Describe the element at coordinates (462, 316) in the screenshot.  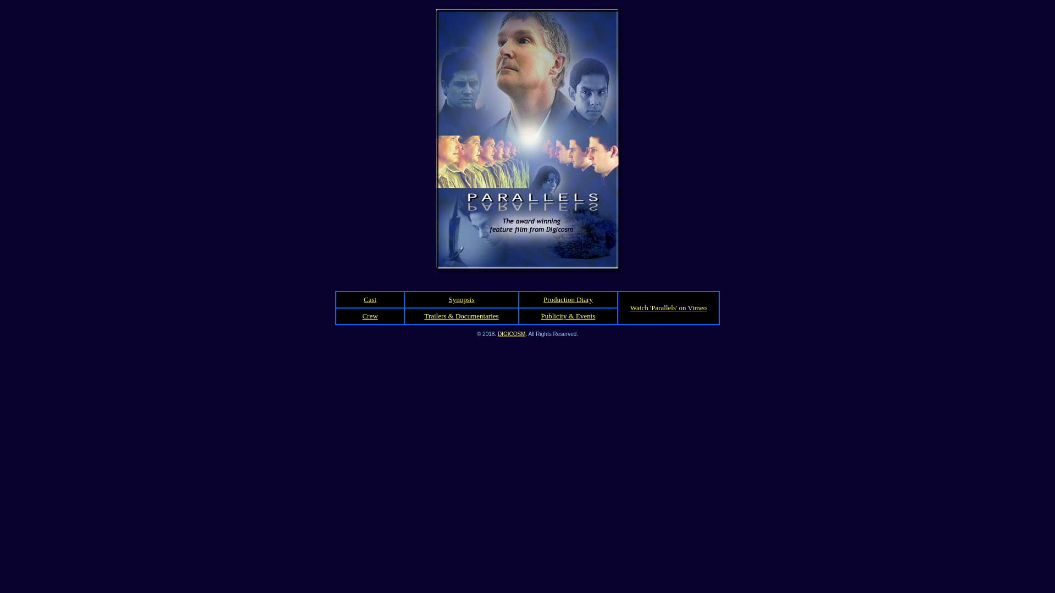
I see `Trailers & Documentaries` at that location.